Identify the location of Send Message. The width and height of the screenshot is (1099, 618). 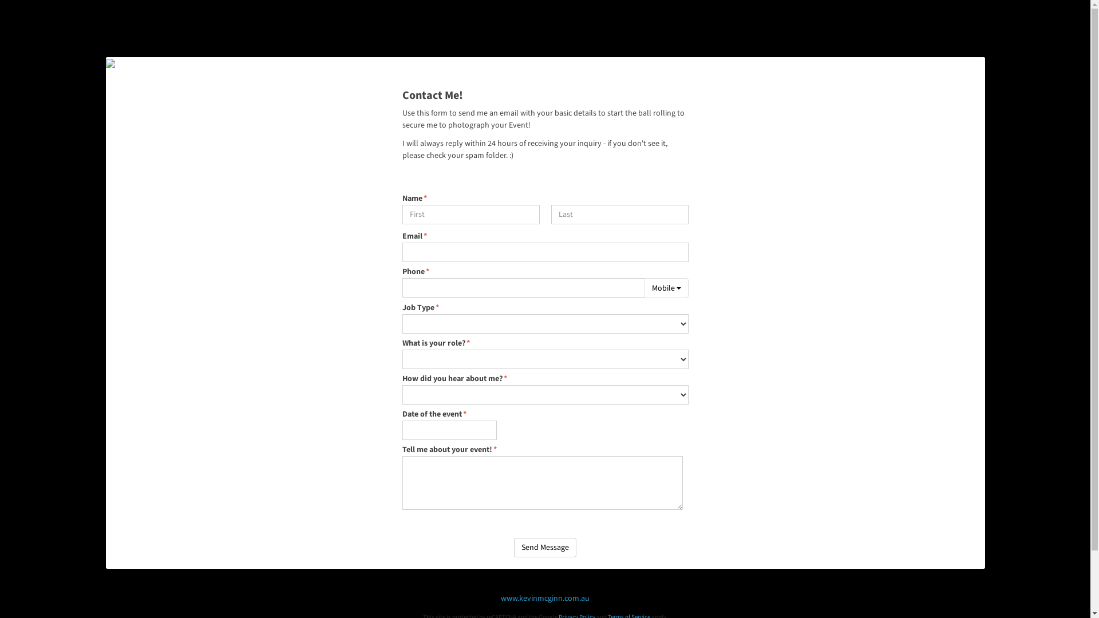
(545, 548).